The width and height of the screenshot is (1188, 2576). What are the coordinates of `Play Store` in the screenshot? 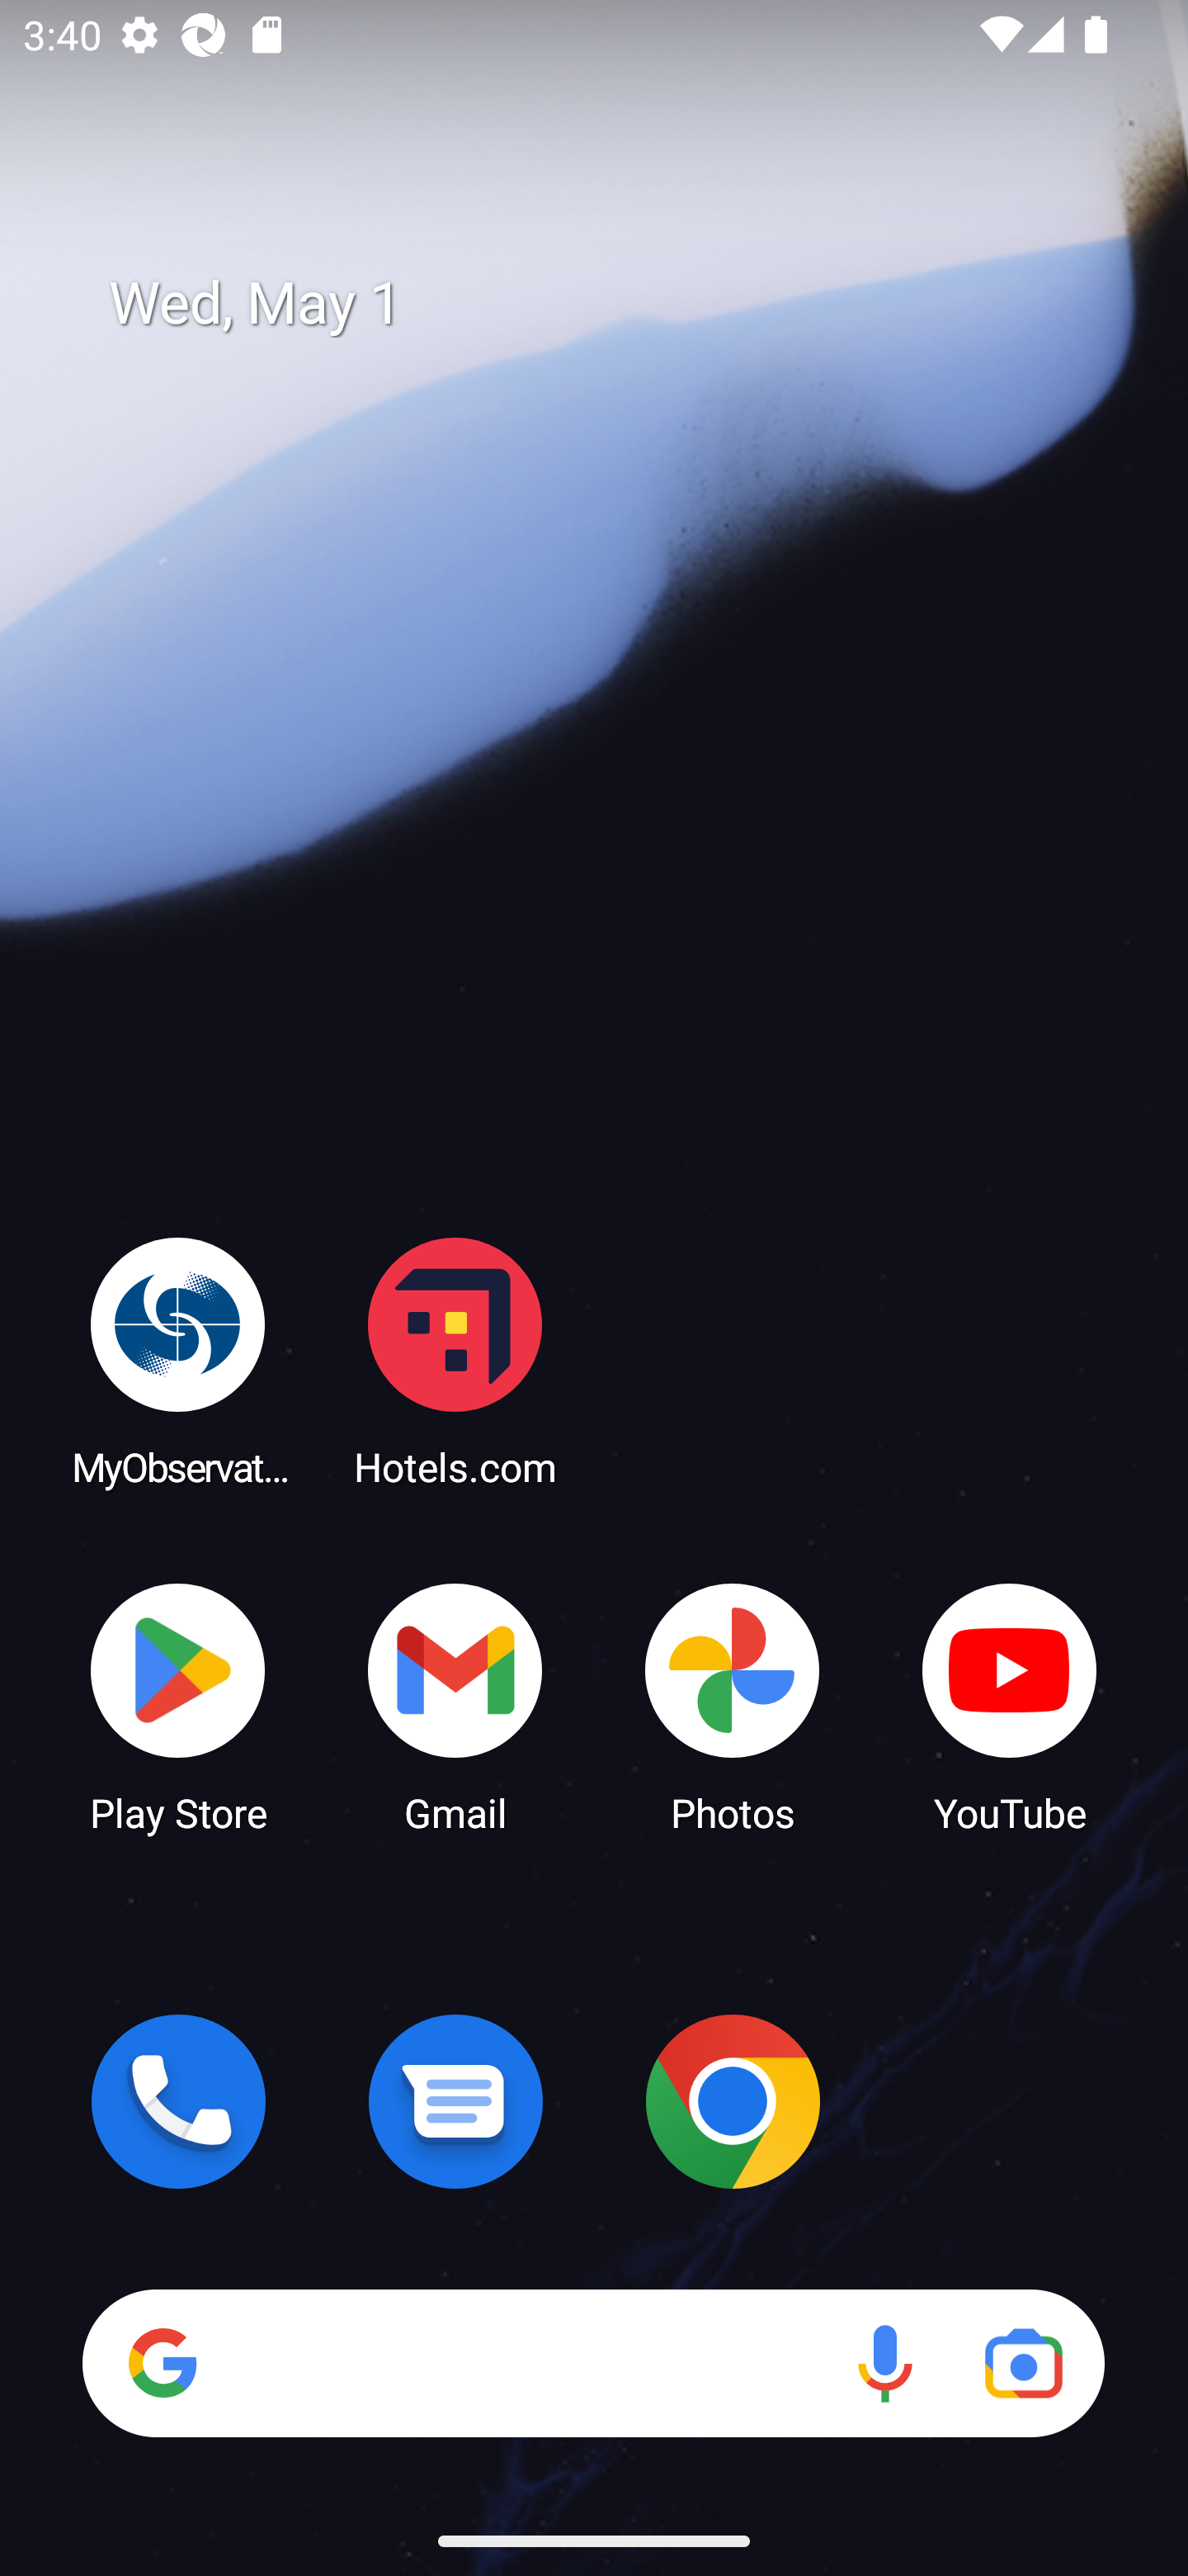 It's located at (178, 1706).